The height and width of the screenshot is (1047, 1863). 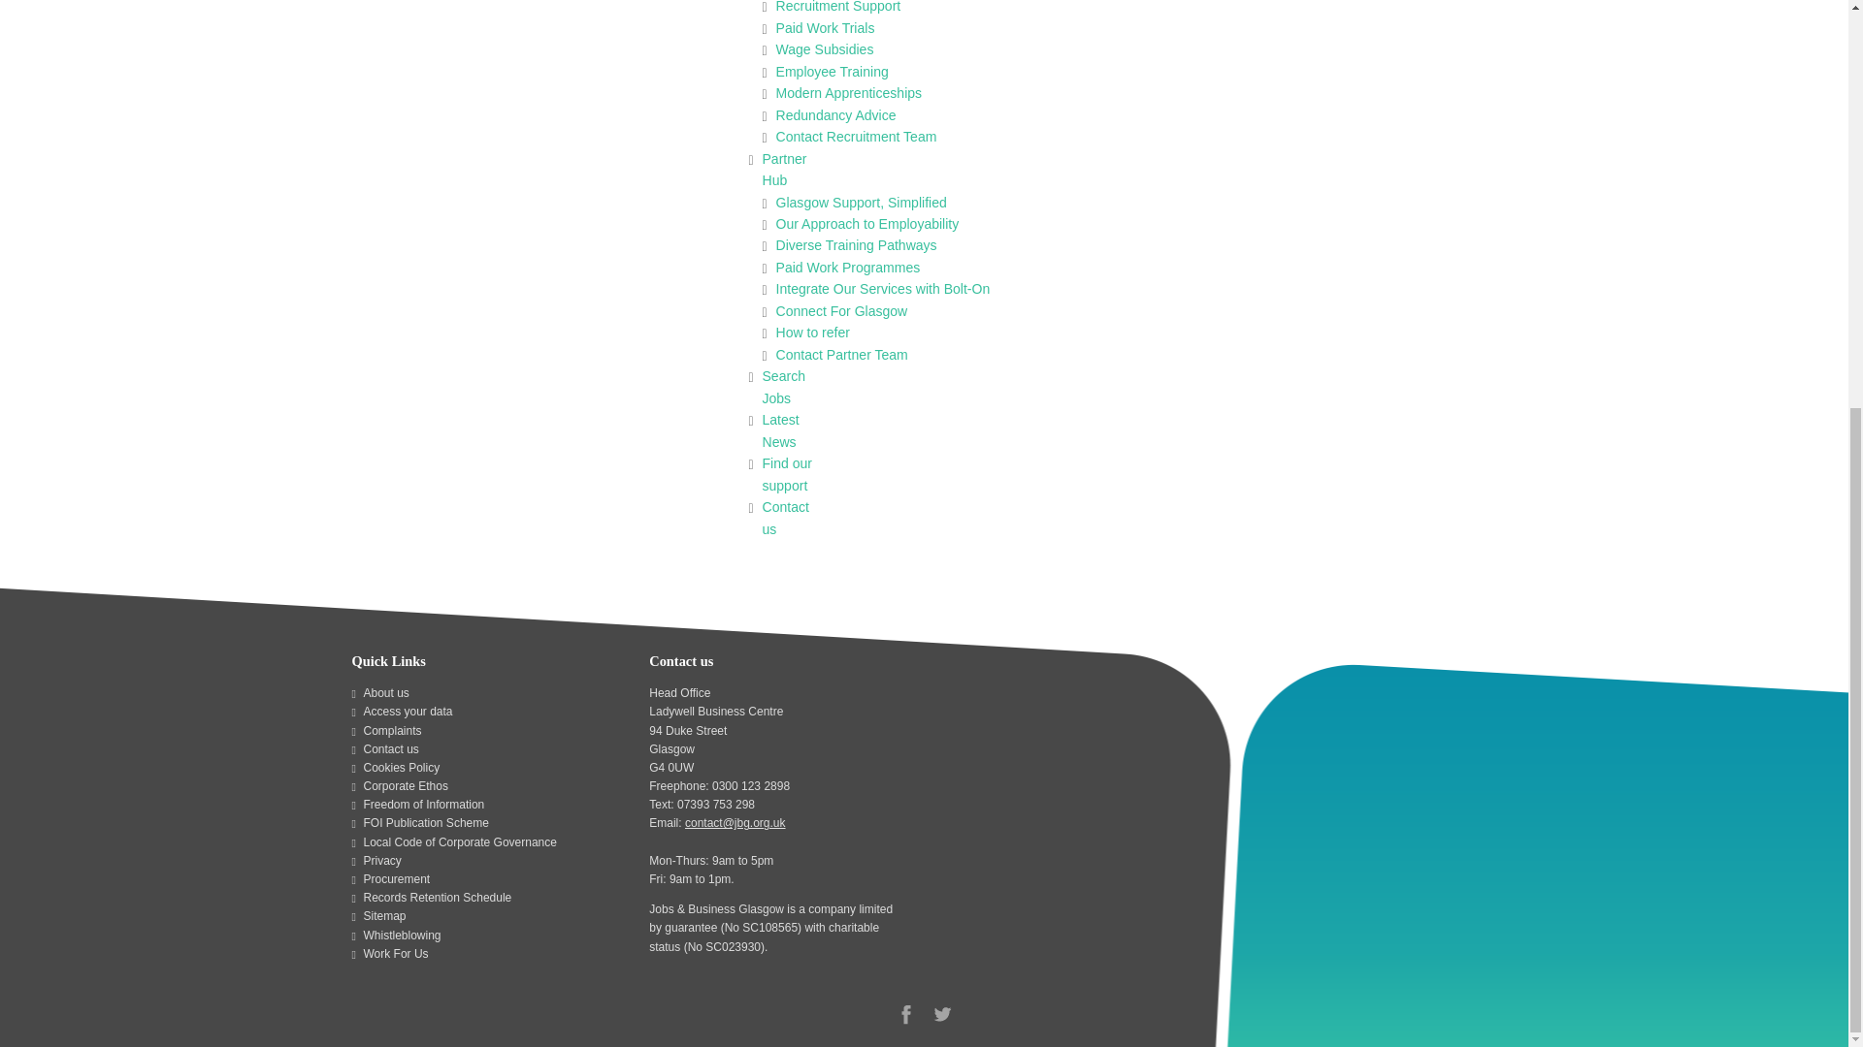 I want to click on Twitter, so click(x=941, y=1014).